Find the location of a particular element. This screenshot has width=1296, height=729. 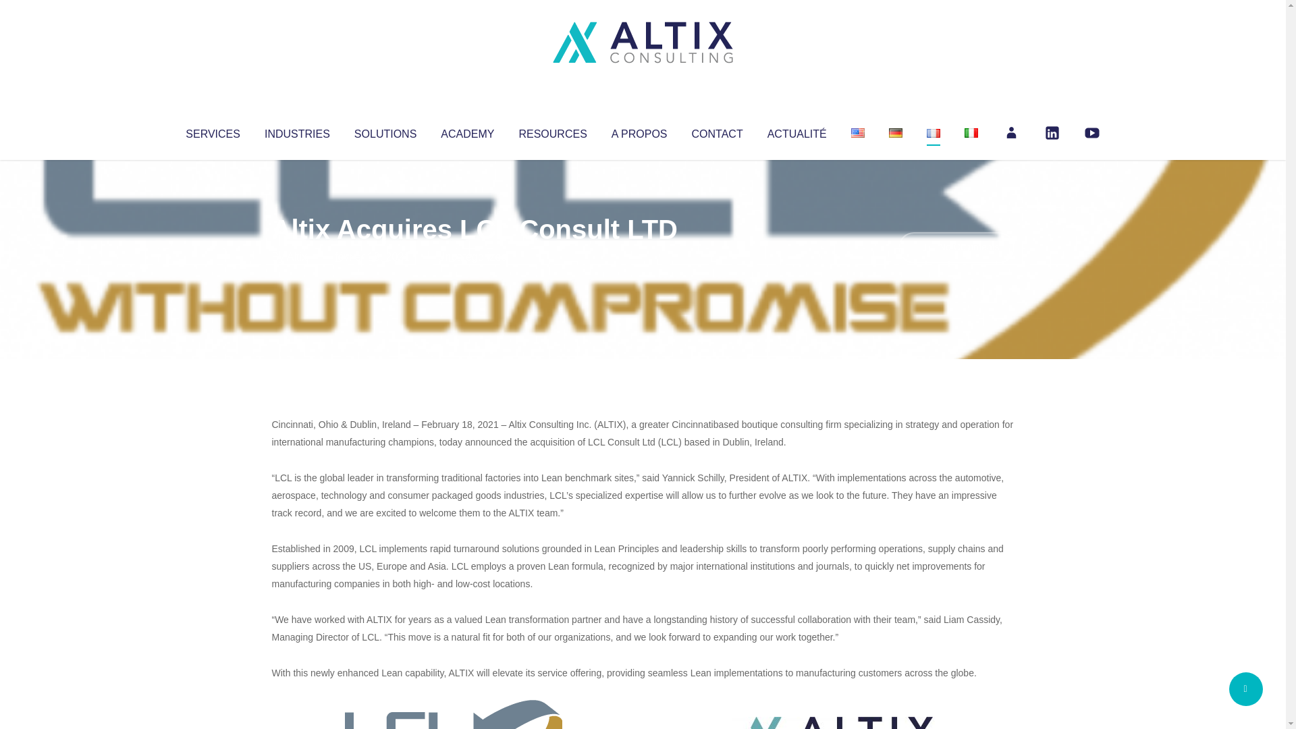

INDUSTRIES is located at coordinates (297, 131).